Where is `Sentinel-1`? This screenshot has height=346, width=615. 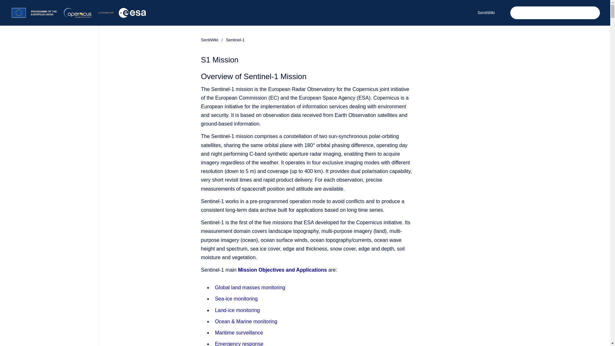
Sentinel-1 is located at coordinates (235, 40).